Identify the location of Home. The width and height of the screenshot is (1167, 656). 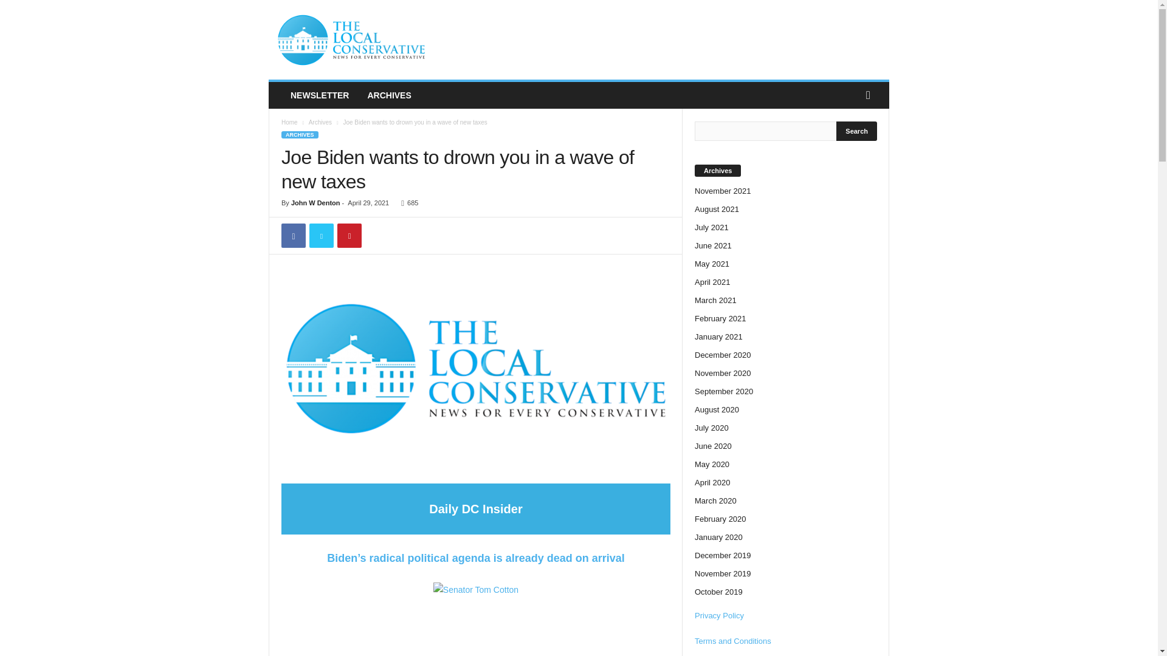
(289, 122).